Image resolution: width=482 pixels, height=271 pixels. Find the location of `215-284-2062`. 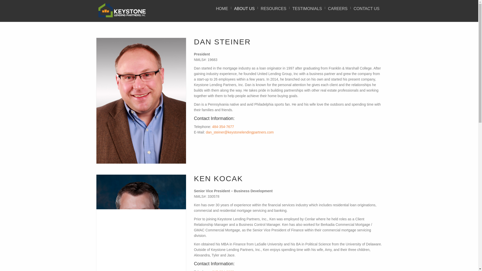

215-284-2062 is located at coordinates (223, 270).